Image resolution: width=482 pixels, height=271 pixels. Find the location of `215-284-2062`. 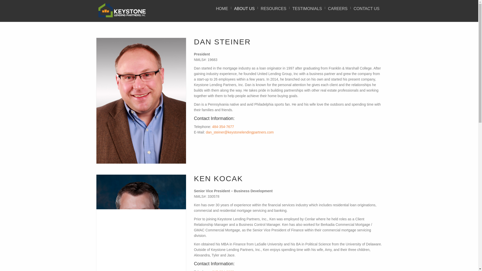

215-284-2062 is located at coordinates (223, 270).